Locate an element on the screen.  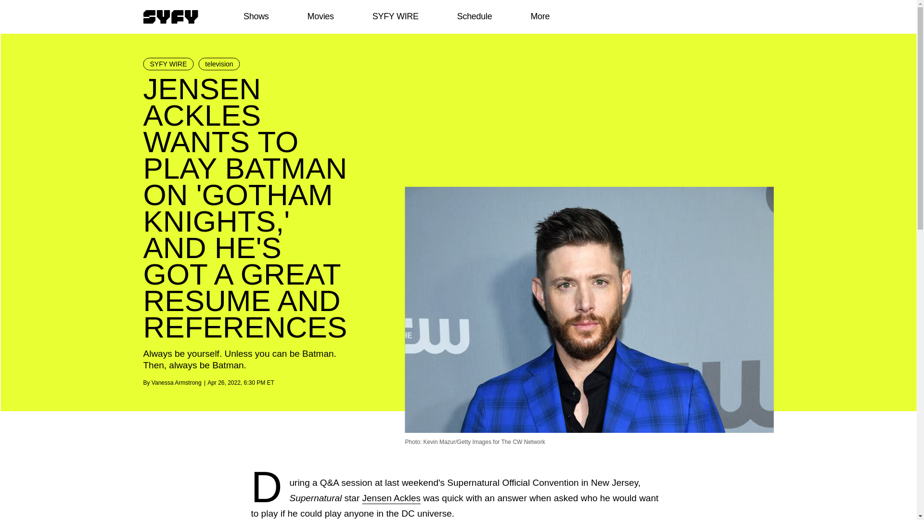
SYFY WIRE is located at coordinates (168, 64).